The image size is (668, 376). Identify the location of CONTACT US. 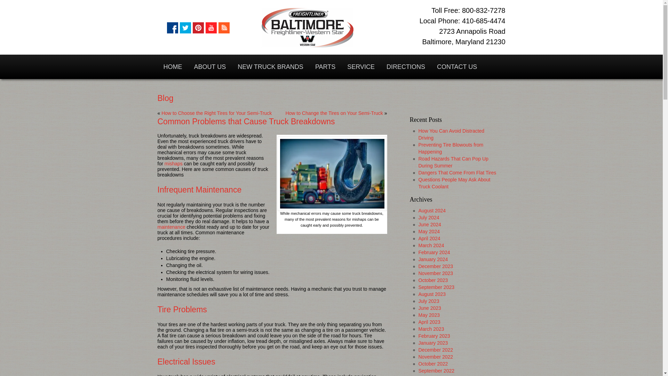
(457, 66).